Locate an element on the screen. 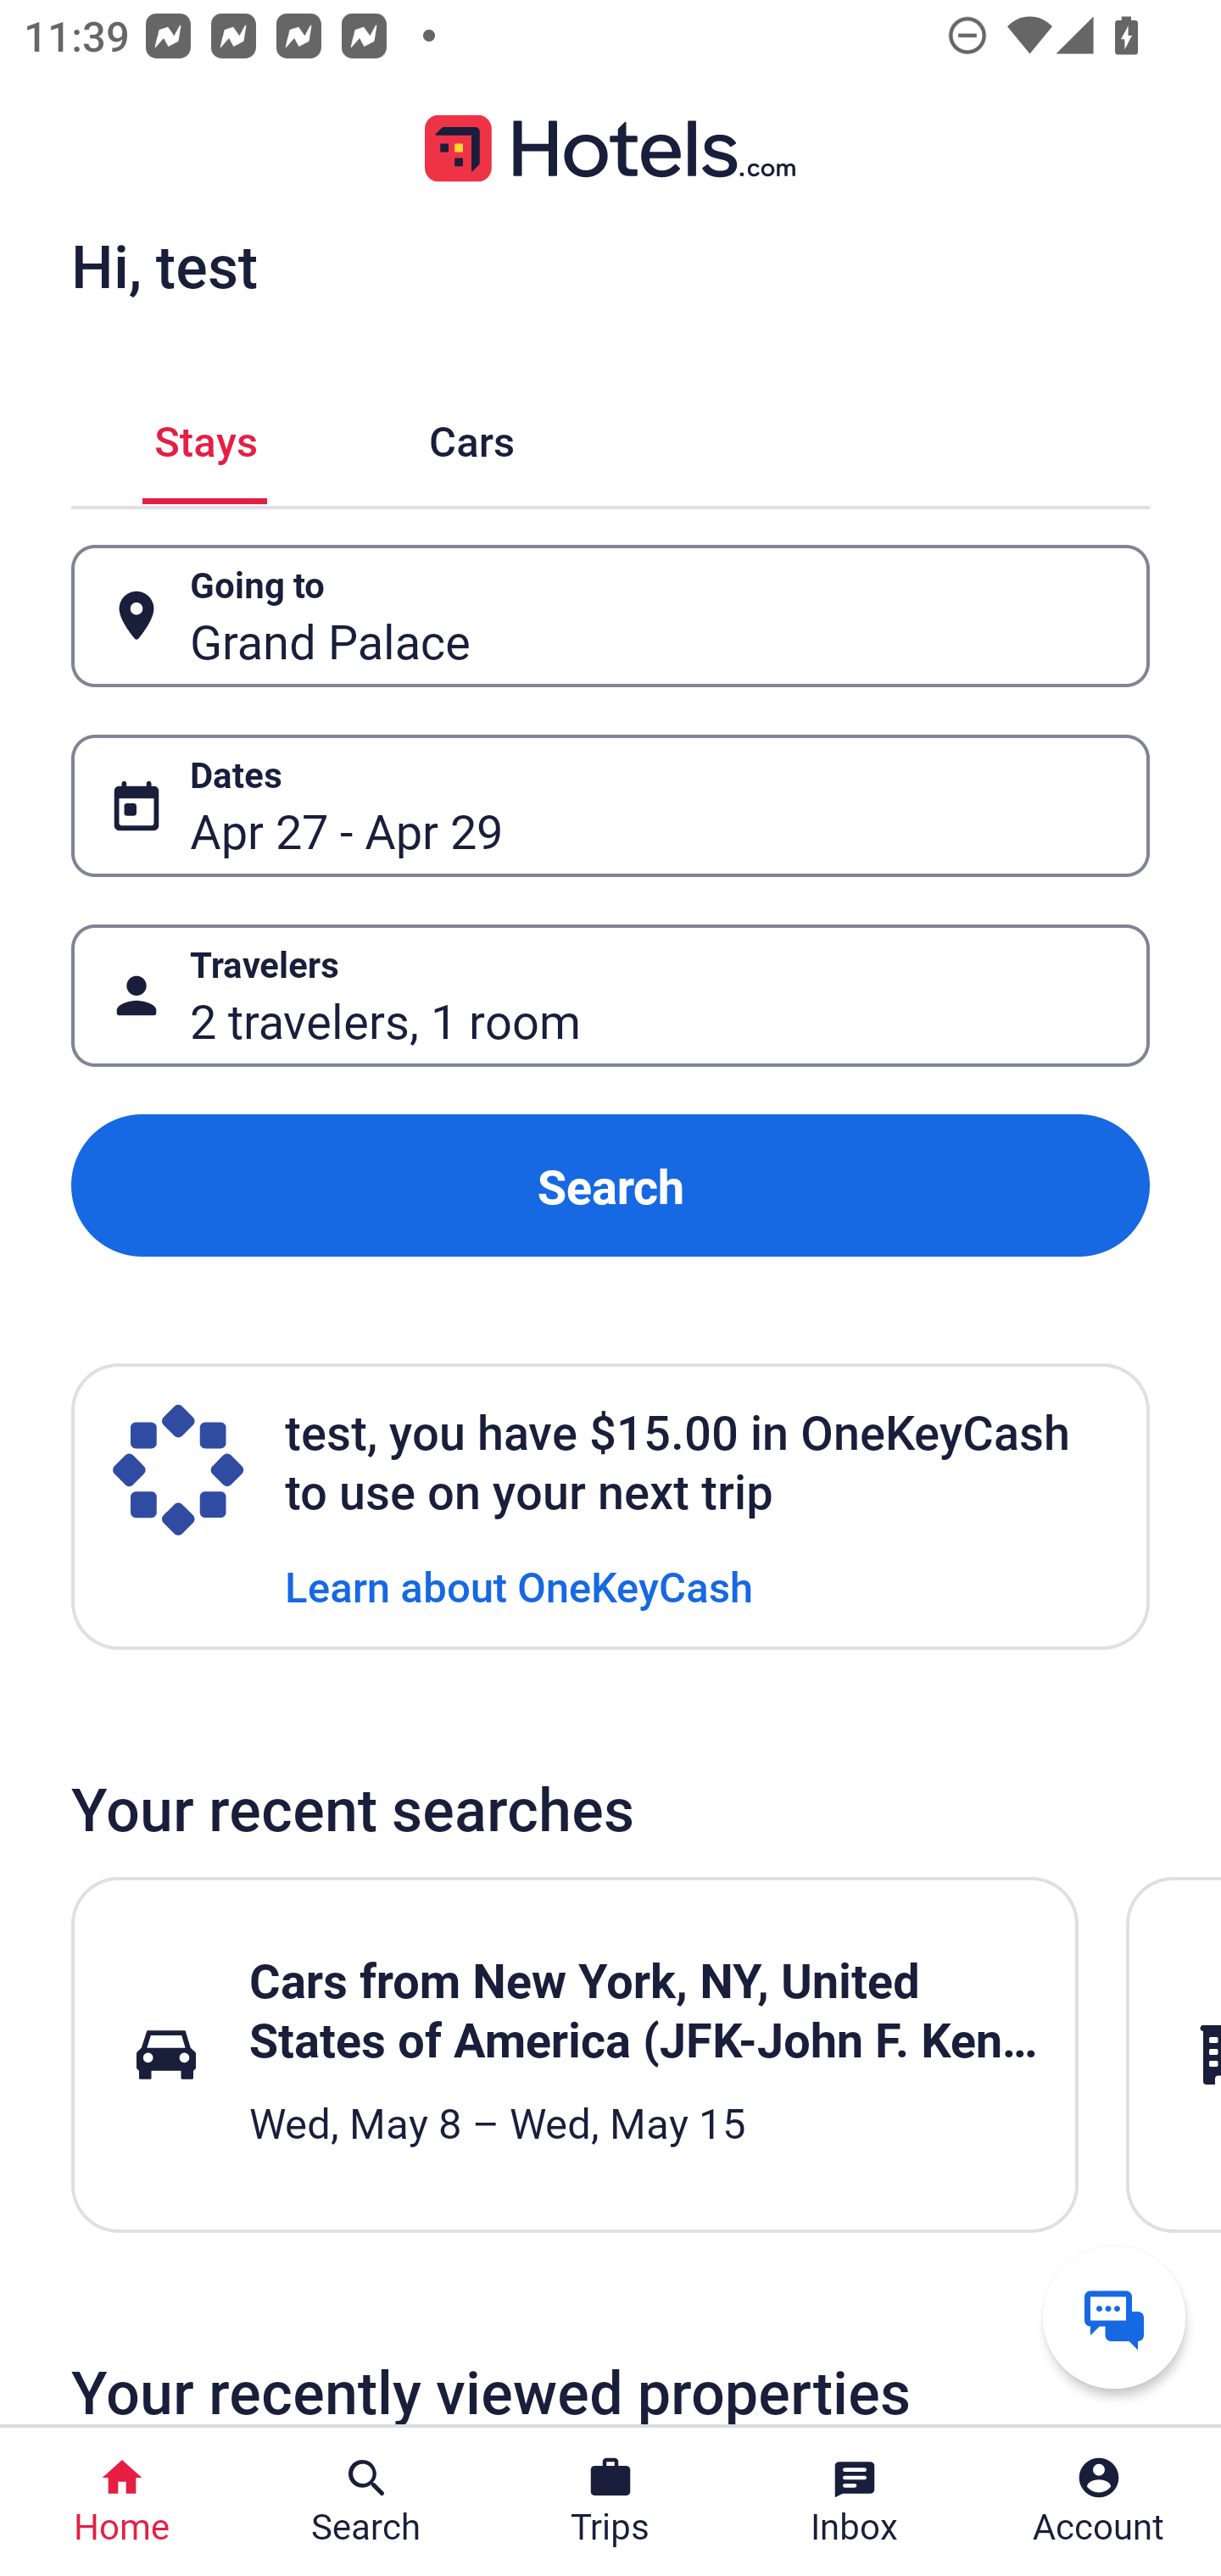  Learn about OneKeyCash Learn about OneKeyCash Link is located at coordinates (519, 1585).